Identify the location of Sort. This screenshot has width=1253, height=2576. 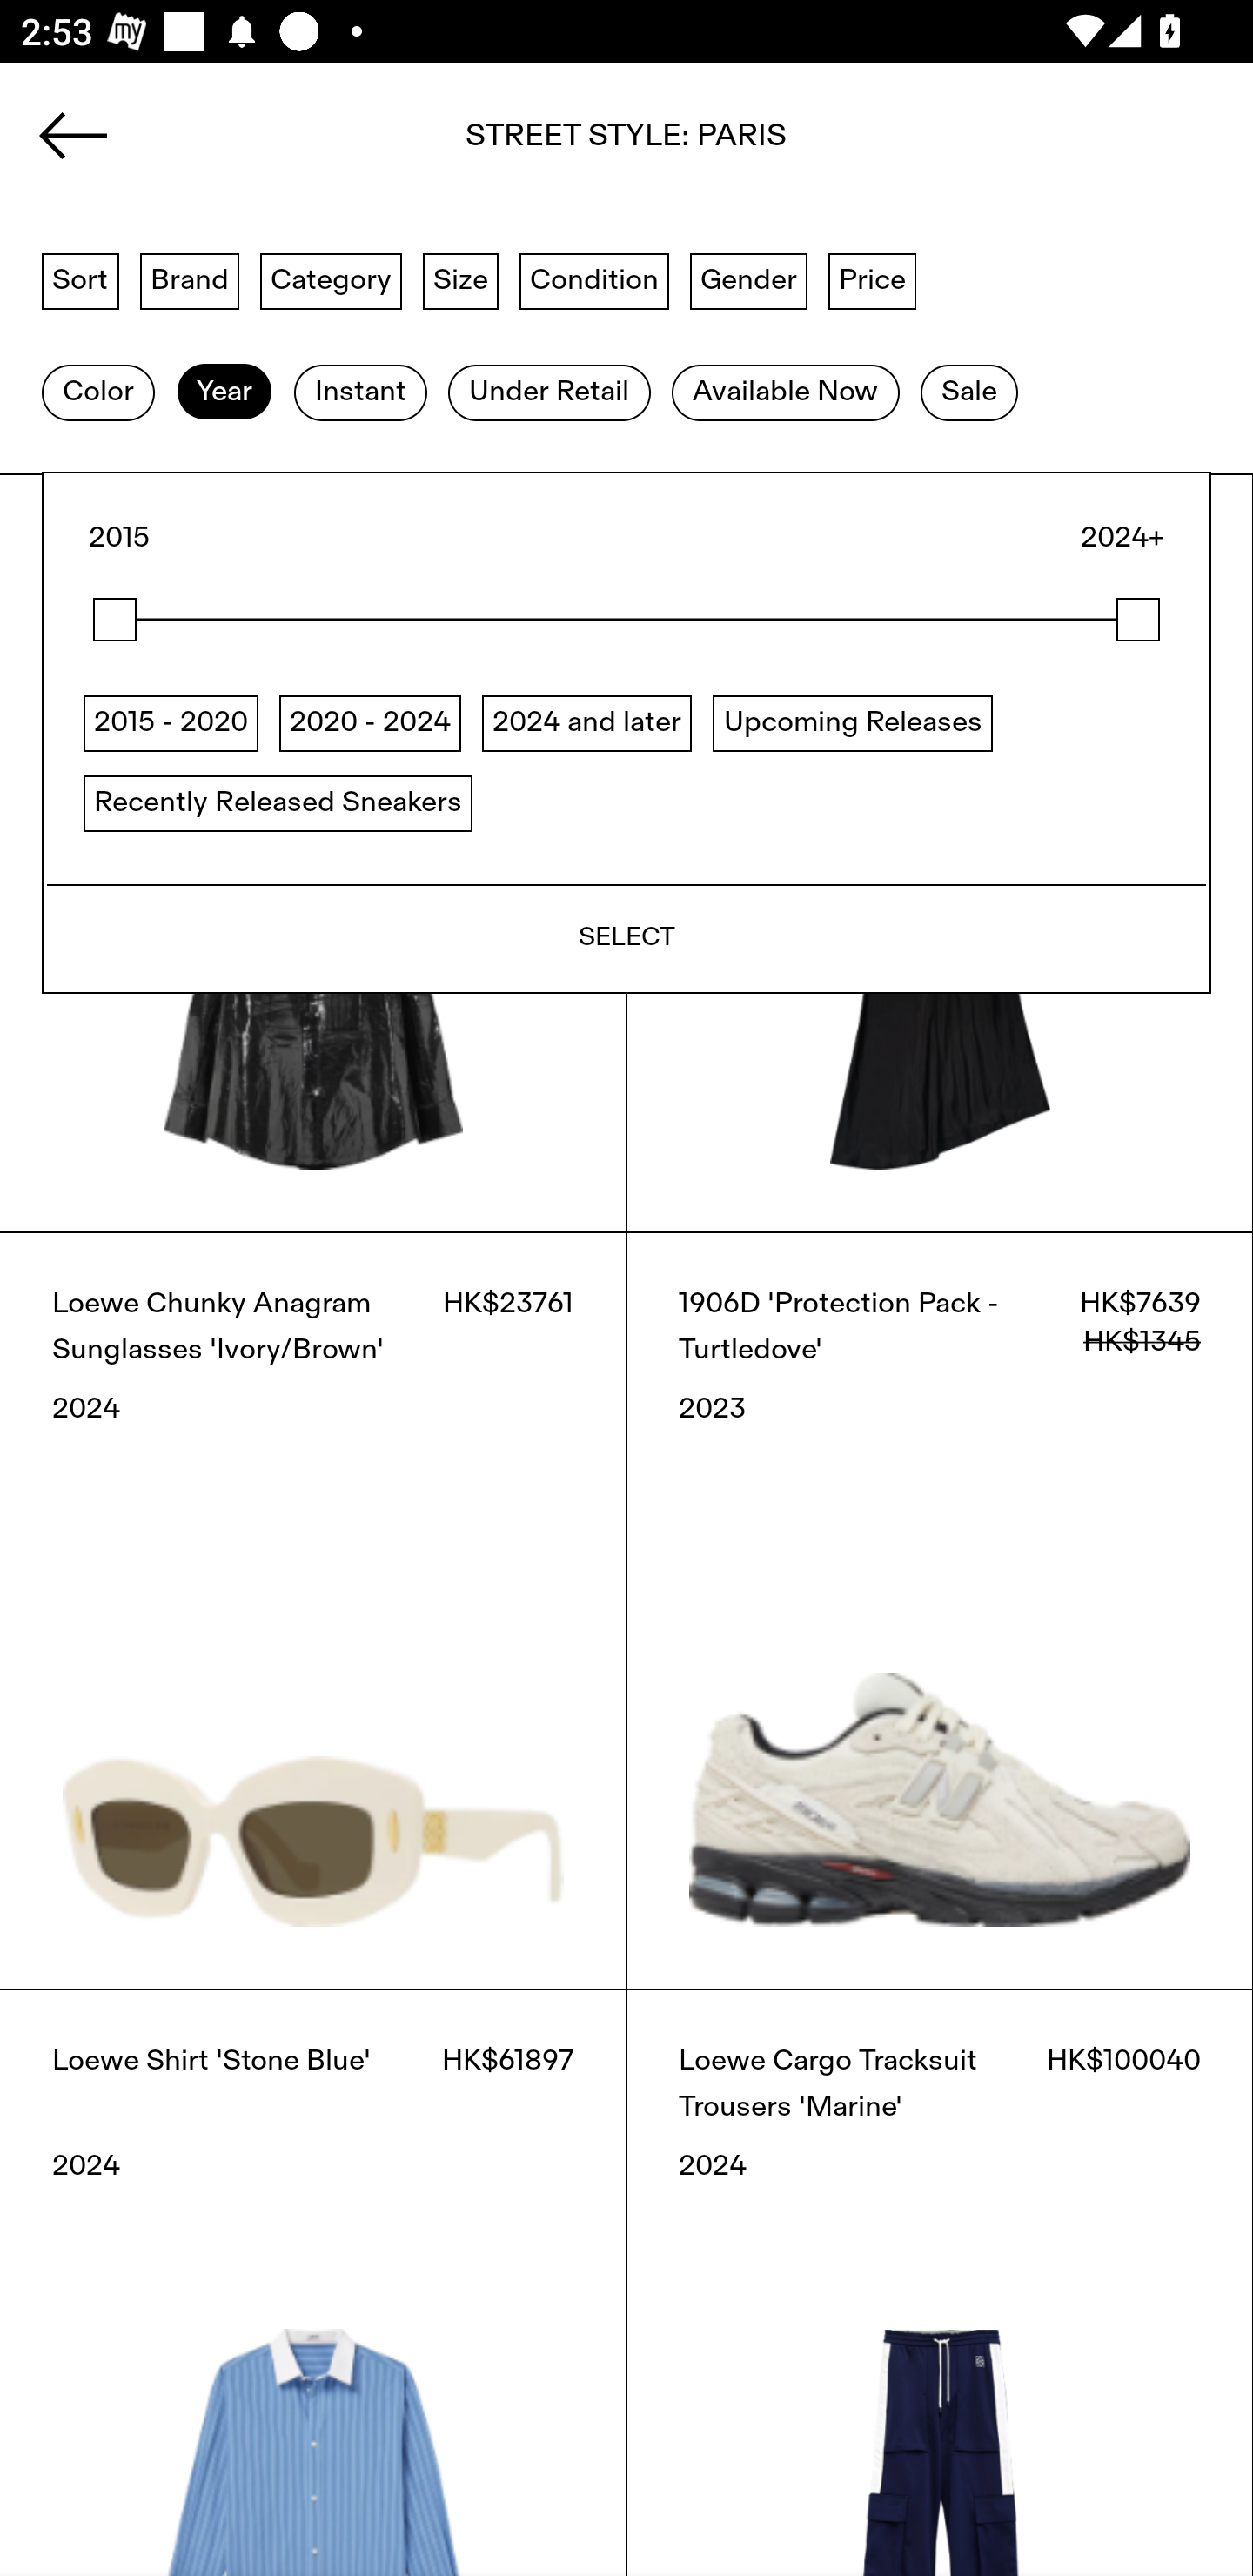
(80, 279).